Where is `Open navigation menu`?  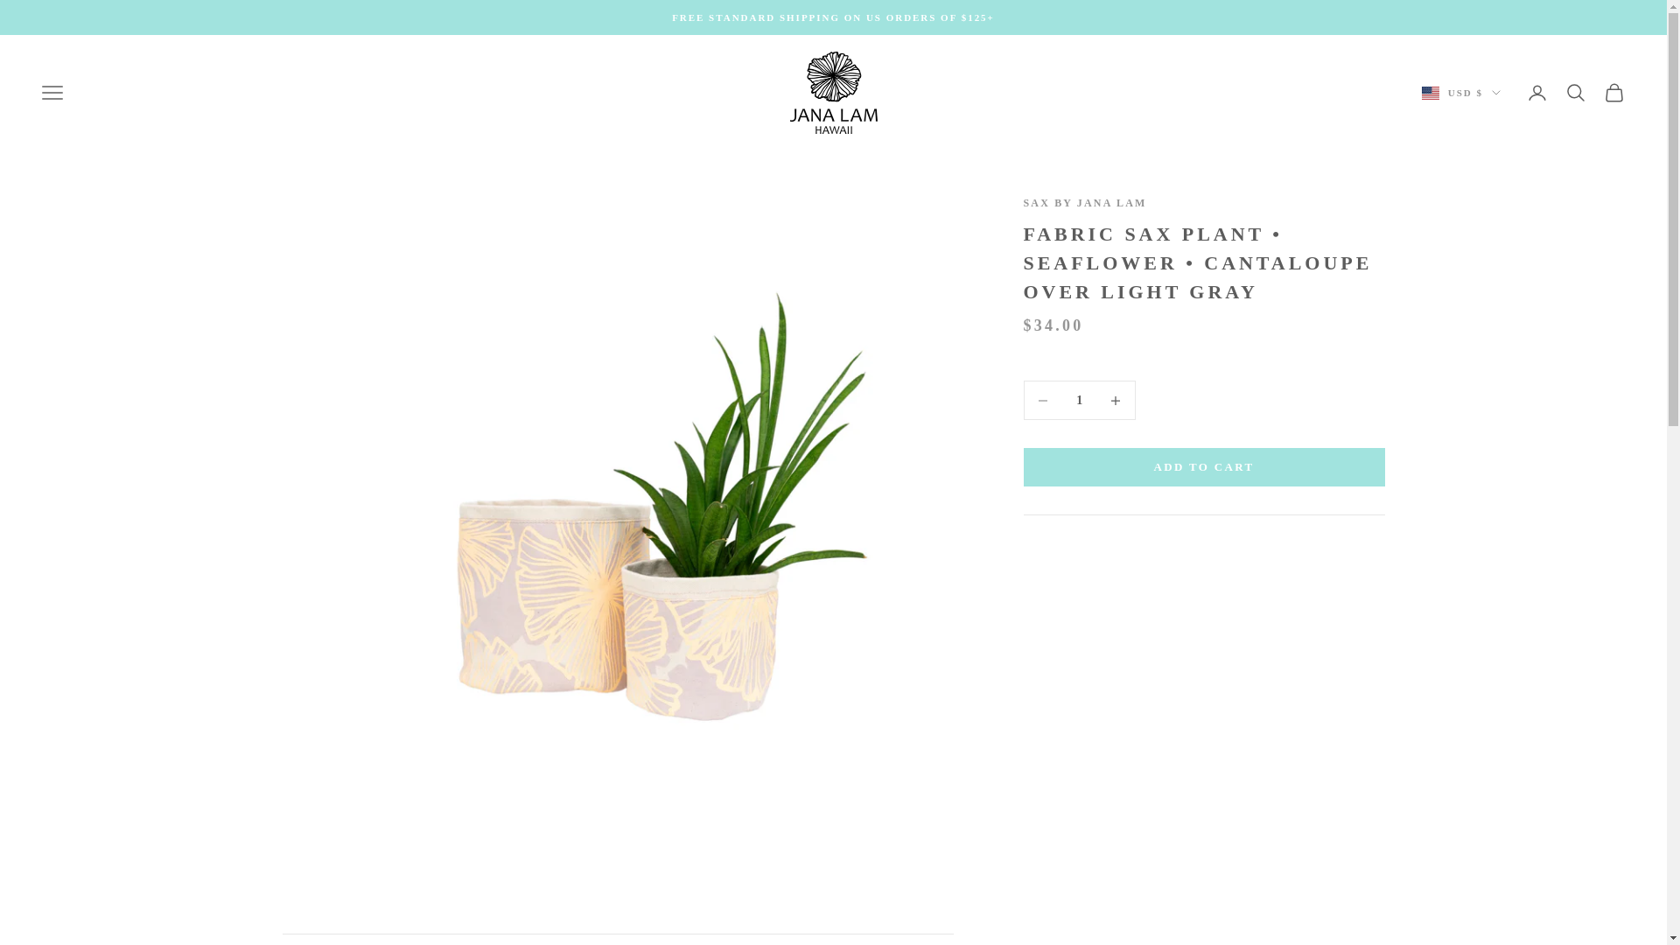
Open navigation menu is located at coordinates (52, 92).